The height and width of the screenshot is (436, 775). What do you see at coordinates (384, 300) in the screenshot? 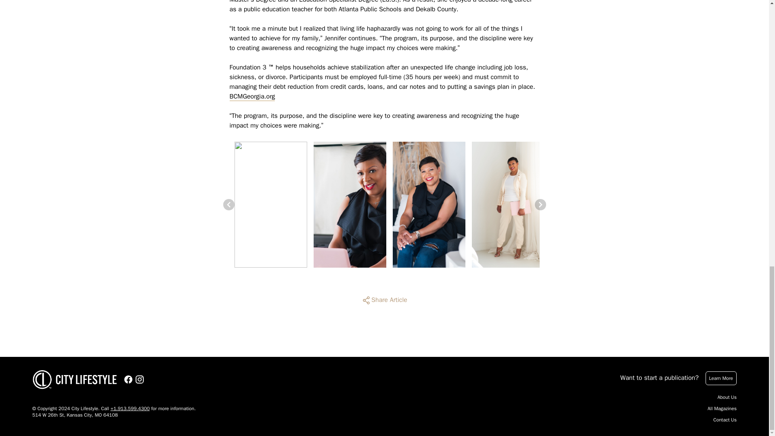
I see `Share Article` at bounding box center [384, 300].